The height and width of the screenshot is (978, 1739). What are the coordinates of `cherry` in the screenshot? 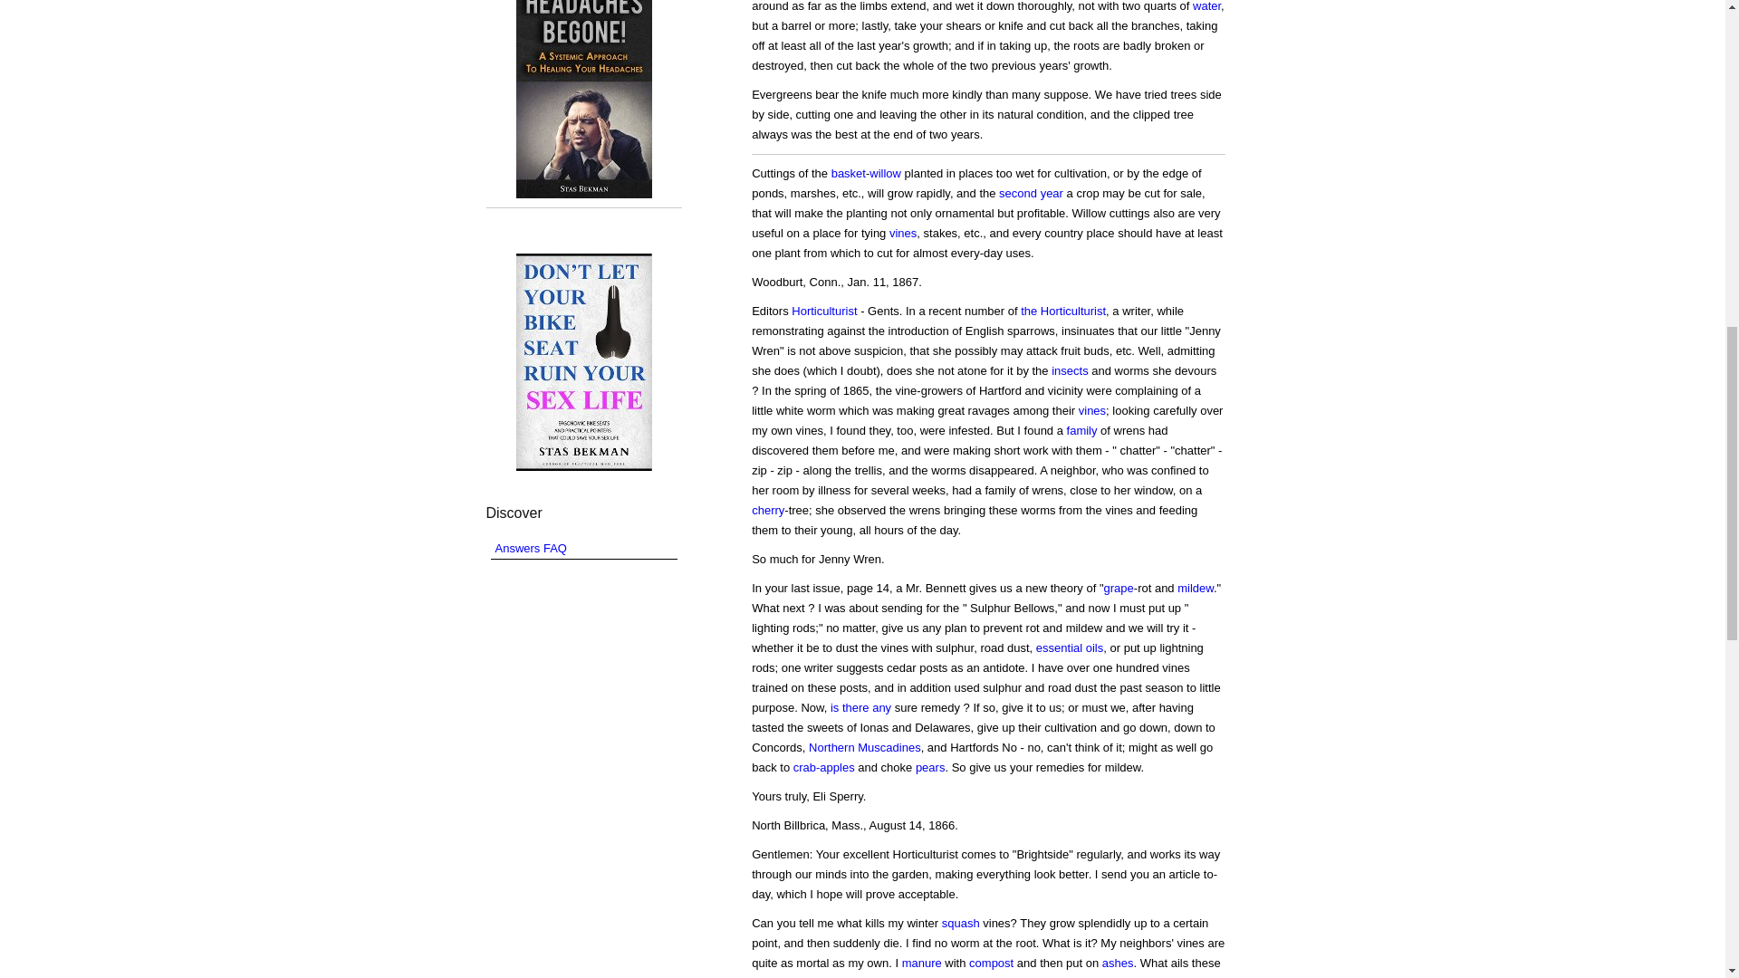 It's located at (767, 511).